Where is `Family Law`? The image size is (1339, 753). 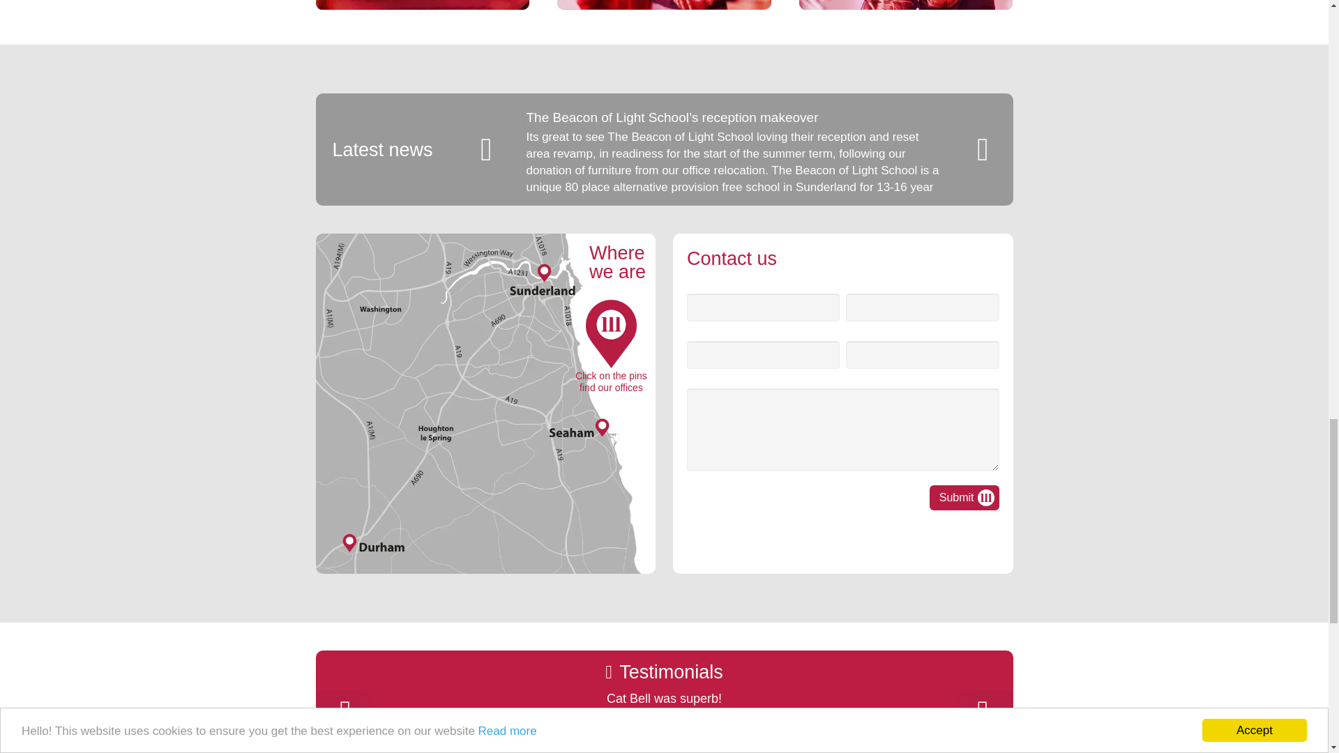 Family Law is located at coordinates (421, 13).